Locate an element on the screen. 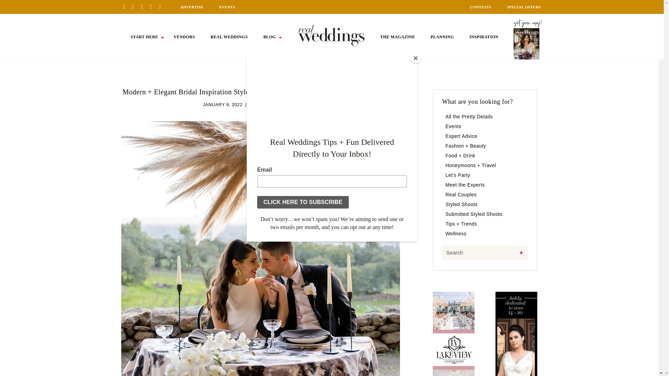 Image resolution: width=669 pixels, height=376 pixels. PLANNING is located at coordinates (443, 37).